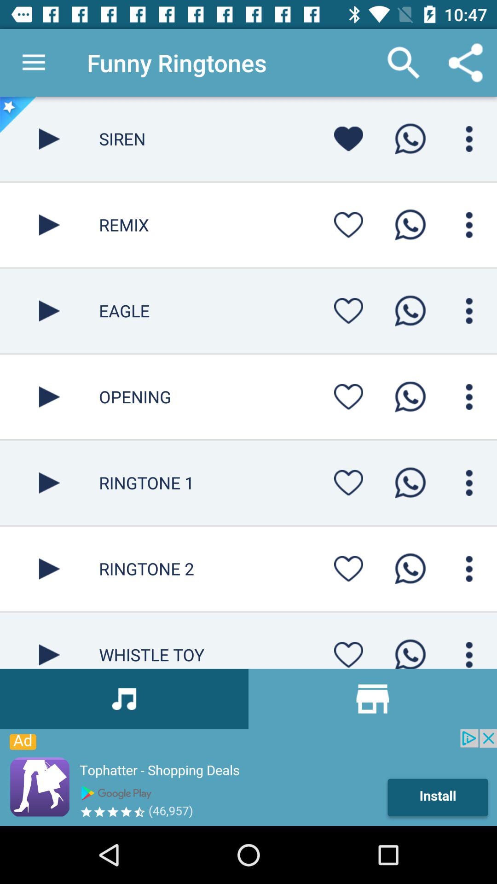 The image size is (497, 884). What do you see at coordinates (348, 569) in the screenshot?
I see `heart ringtone2 ringtone` at bounding box center [348, 569].